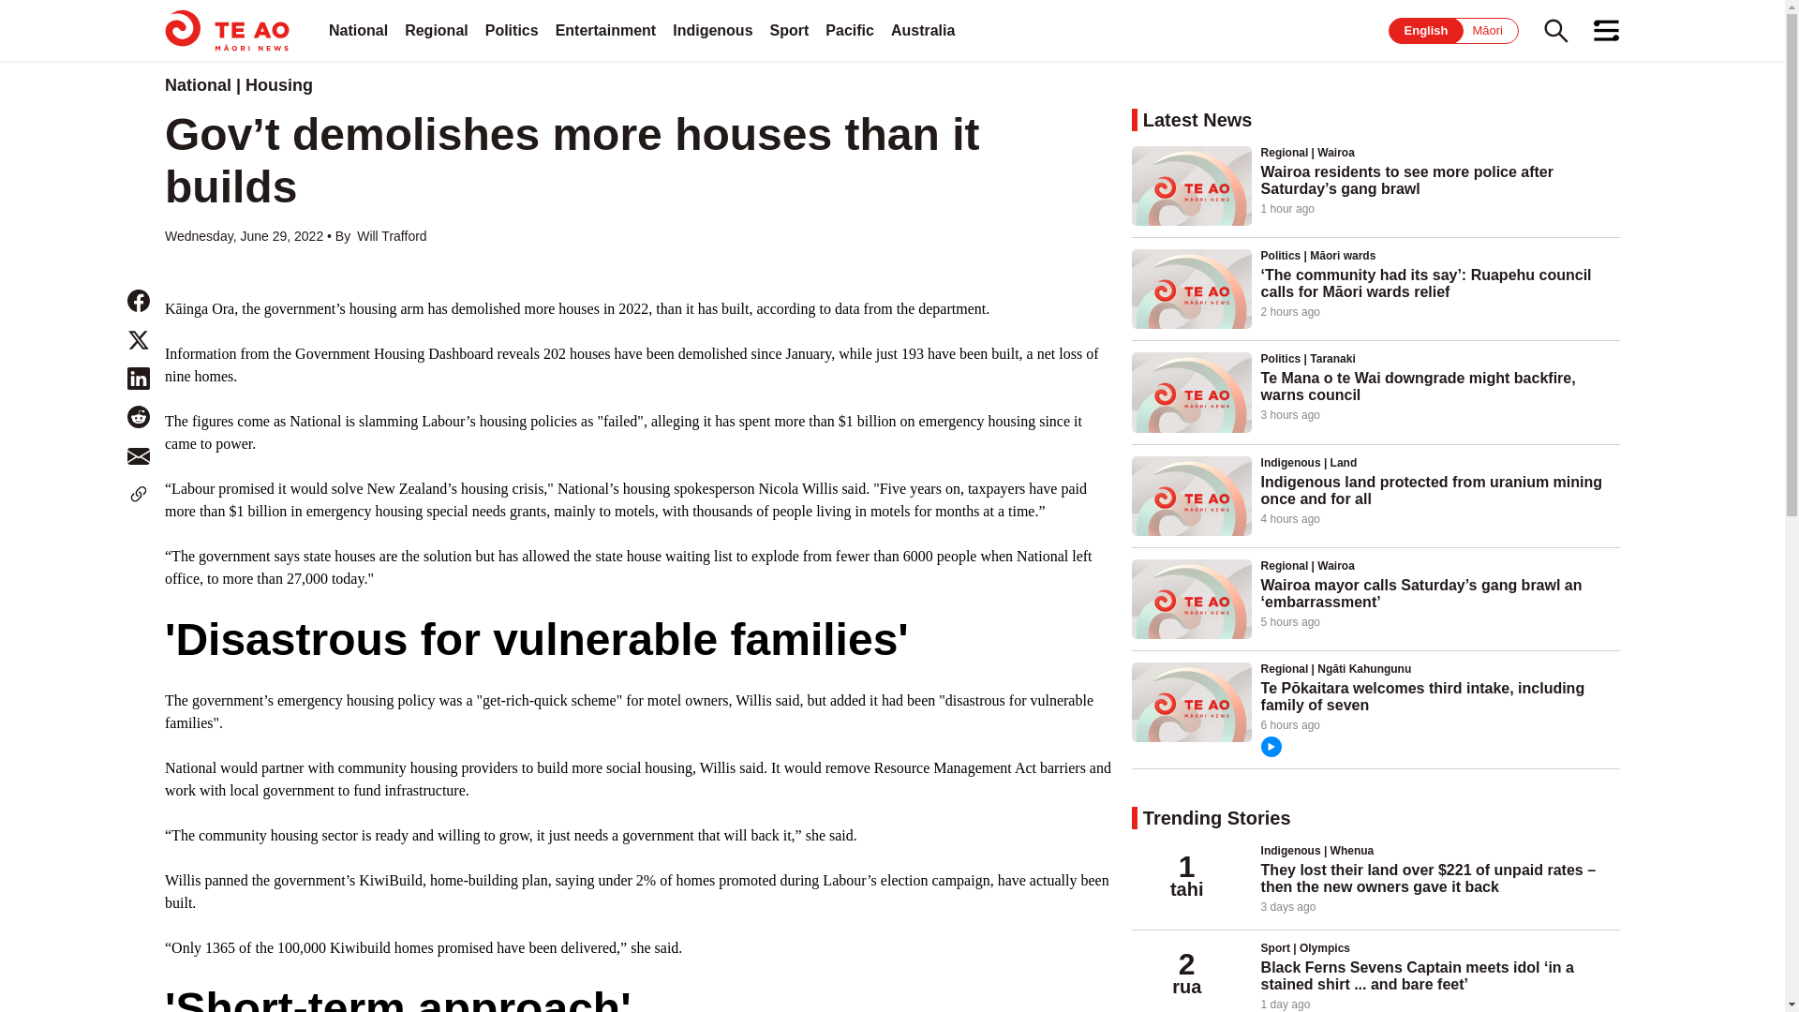  What do you see at coordinates (1426, 30) in the screenshot?
I see `English` at bounding box center [1426, 30].